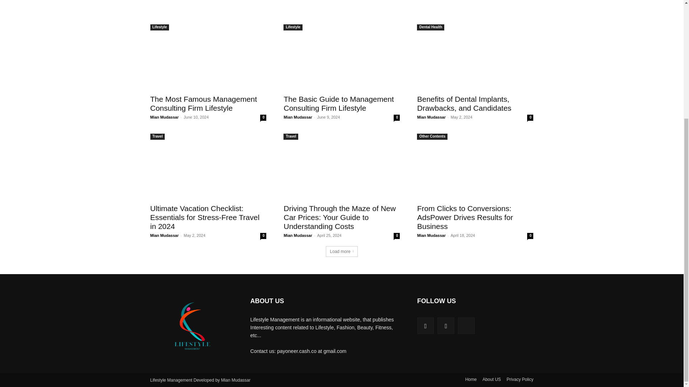  What do you see at coordinates (203, 103) in the screenshot?
I see `The Most Famous Management Consulting Firm Lifestyle` at bounding box center [203, 103].